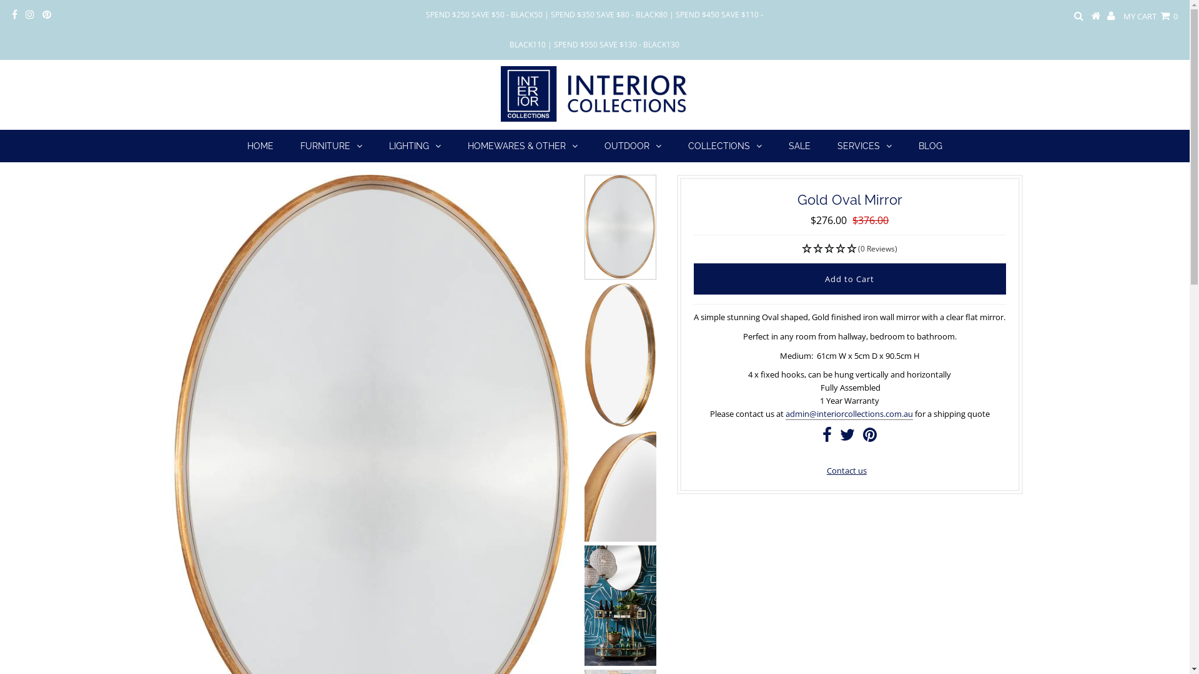 This screenshot has width=1199, height=674. What do you see at coordinates (331, 146) in the screenshot?
I see `FURNITURE` at bounding box center [331, 146].